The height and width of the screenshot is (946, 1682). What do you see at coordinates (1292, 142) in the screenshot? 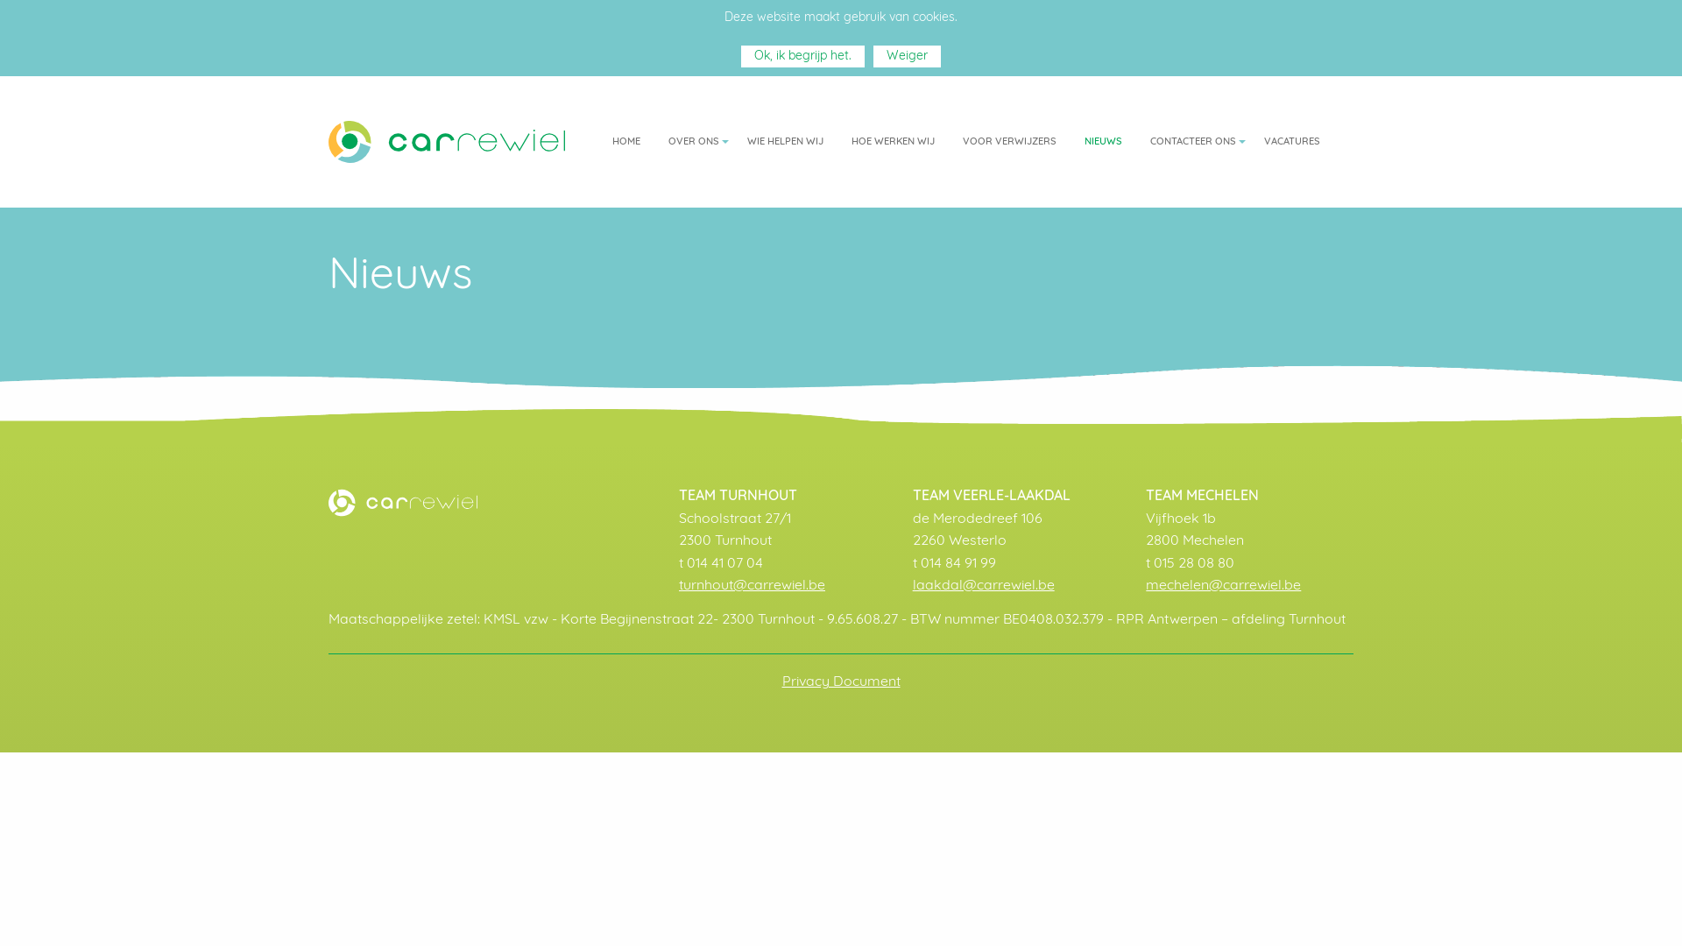
I see `VACATURES` at bounding box center [1292, 142].